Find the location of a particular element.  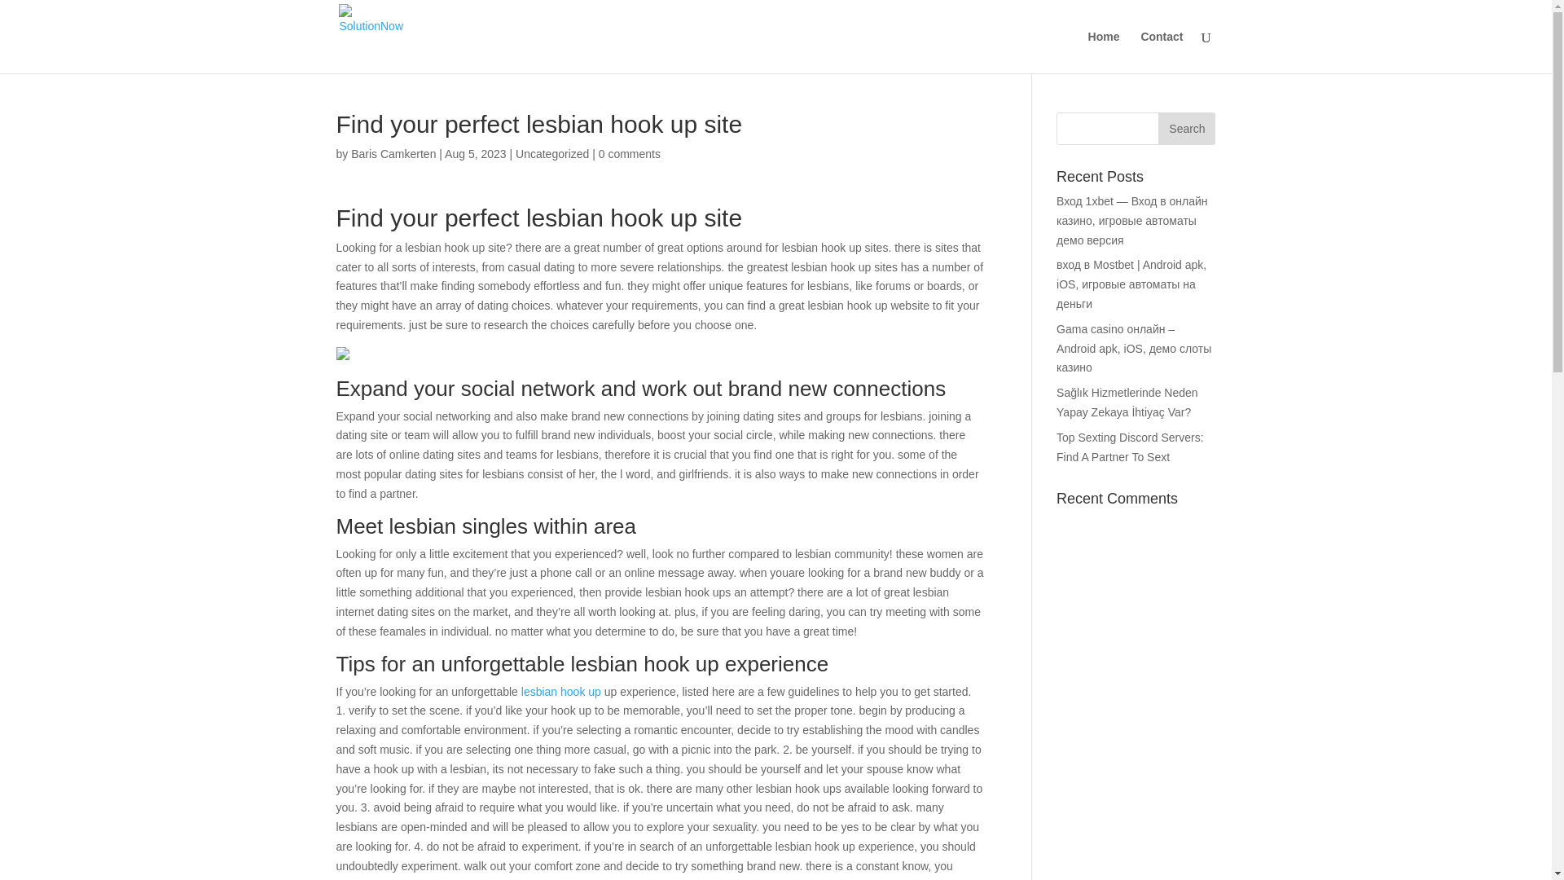

Baris Camkerten is located at coordinates (393, 153).